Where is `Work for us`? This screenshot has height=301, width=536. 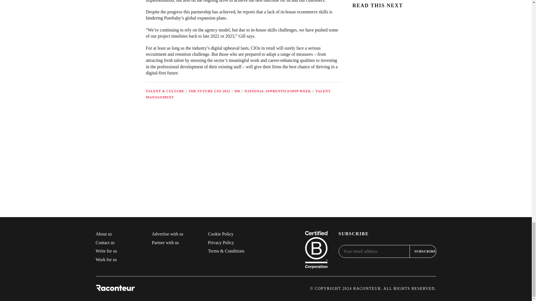 Work for us is located at coordinates (106, 259).